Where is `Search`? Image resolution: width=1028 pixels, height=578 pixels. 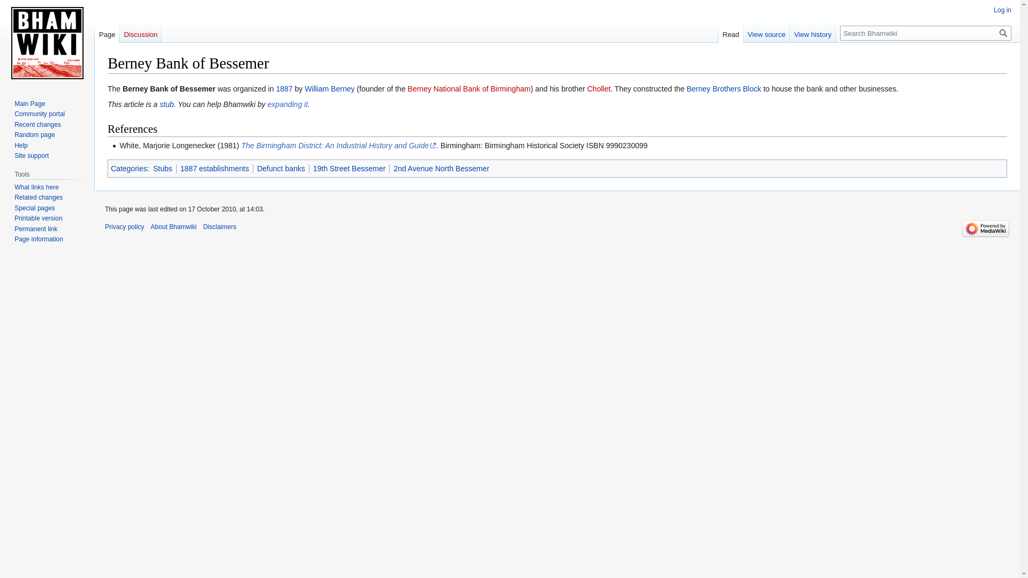
Search is located at coordinates (1003, 33).